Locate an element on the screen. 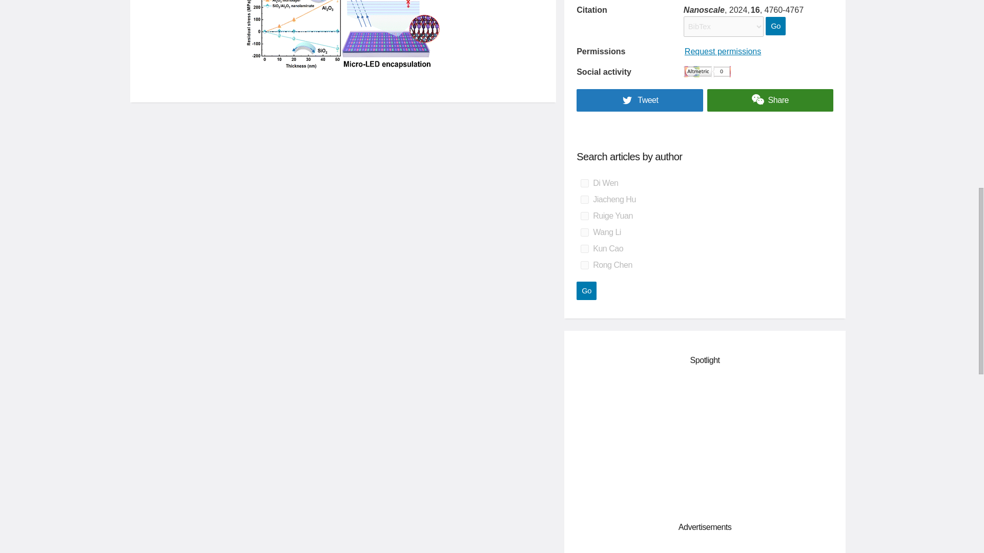  Go is located at coordinates (775, 26).